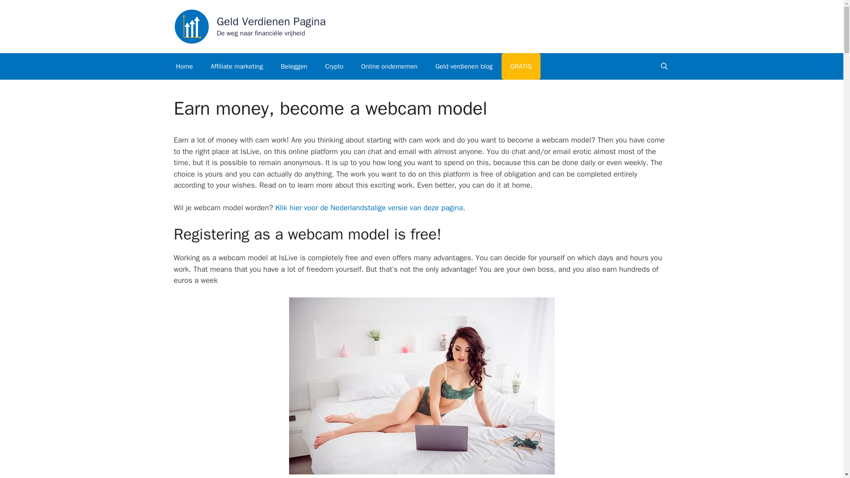  Describe the element at coordinates (369, 208) in the screenshot. I see `Klik hier voor de Nederlandstalige versie van deze pagina` at that location.